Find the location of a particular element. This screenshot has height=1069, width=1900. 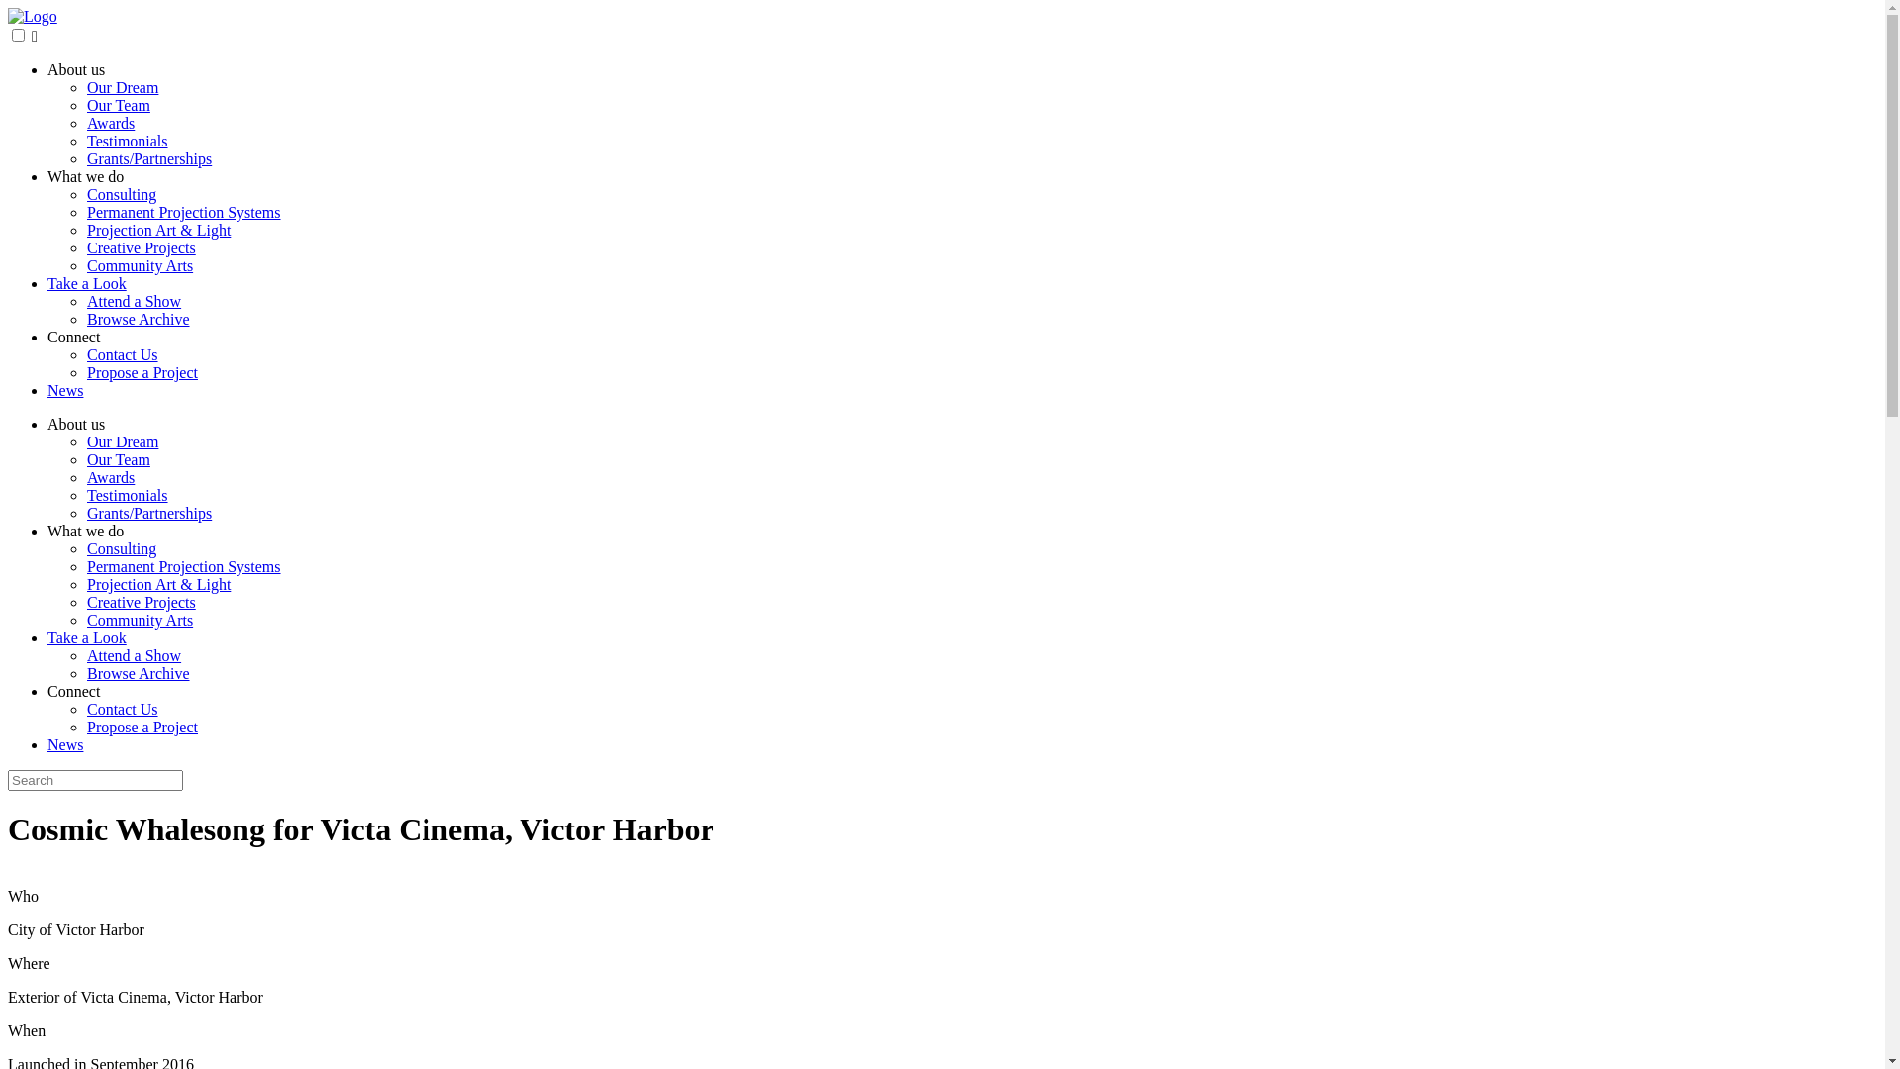

Awards is located at coordinates (111, 477).